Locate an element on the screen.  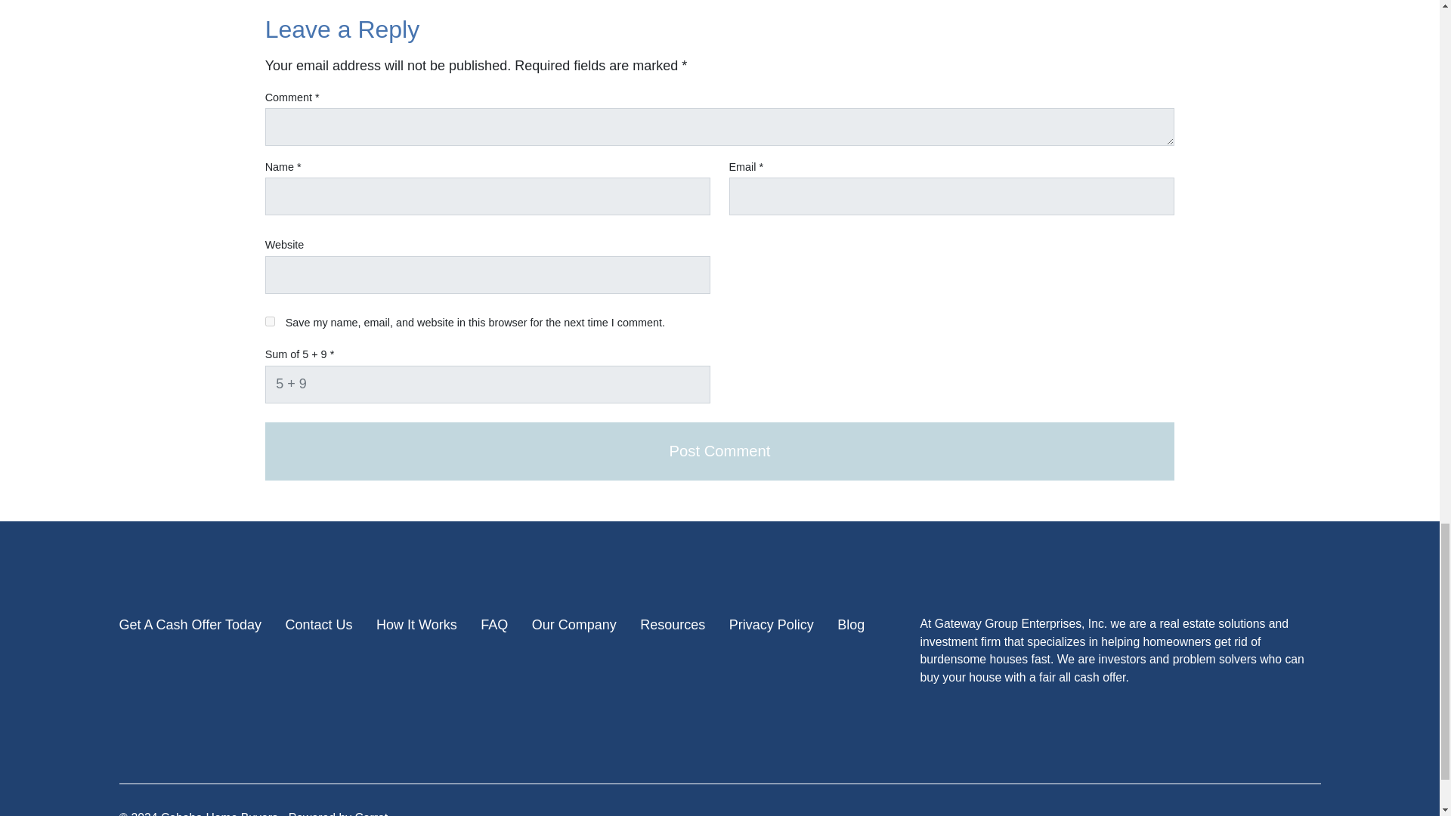
Post Comment is located at coordinates (720, 452).